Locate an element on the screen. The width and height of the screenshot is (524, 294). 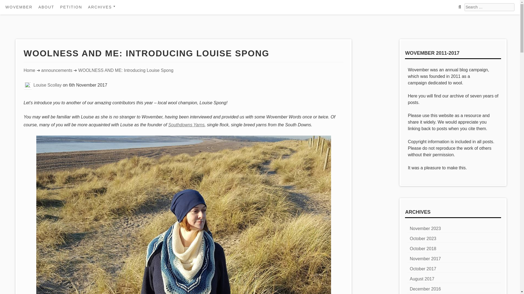
announcements is located at coordinates (57, 70).